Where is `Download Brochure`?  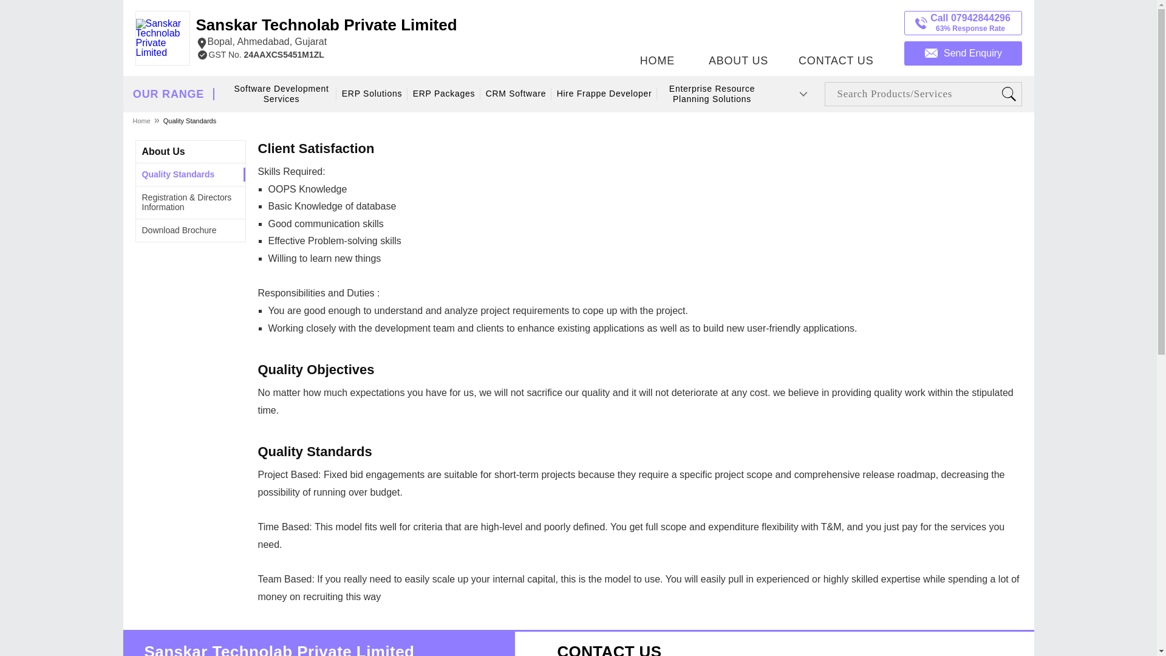
Download Brochure is located at coordinates (180, 230).